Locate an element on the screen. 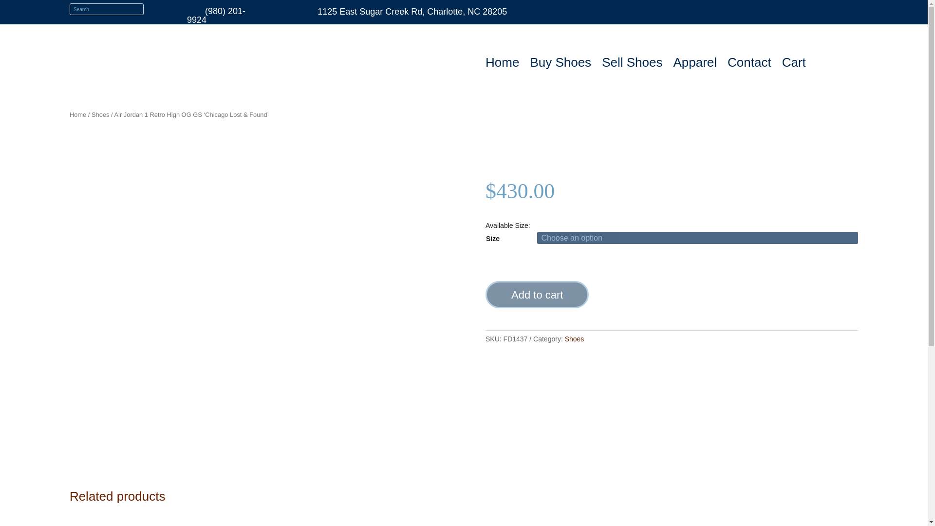 Image resolution: width=935 pixels, height=526 pixels. Buy Shoes is located at coordinates (560, 64).